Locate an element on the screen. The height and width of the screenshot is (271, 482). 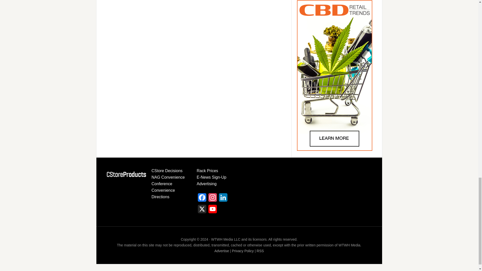
X is located at coordinates (202, 210).